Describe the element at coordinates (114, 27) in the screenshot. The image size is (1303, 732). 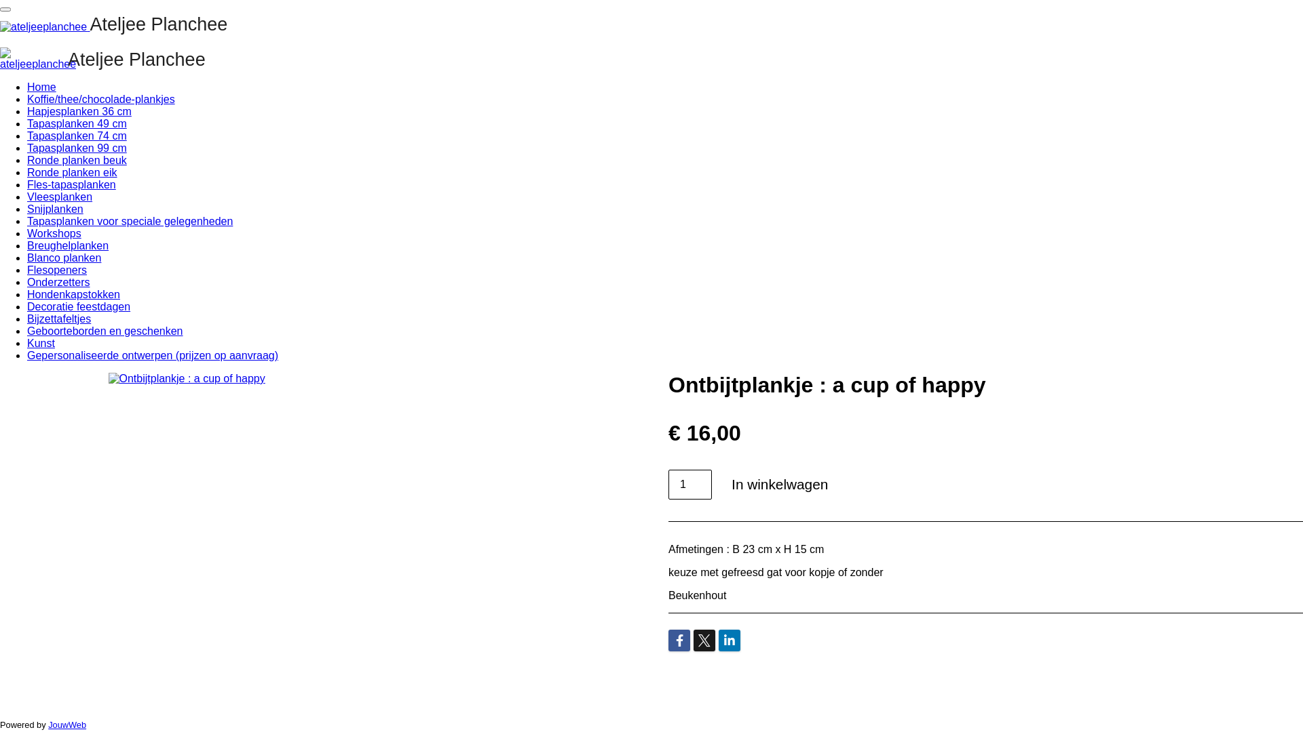
I see `Ateljee Planchee` at that location.